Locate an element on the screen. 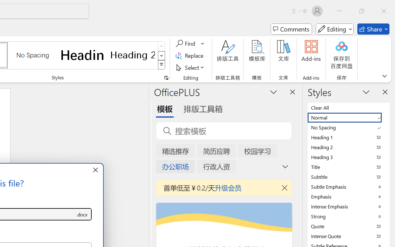 Image resolution: width=395 pixels, height=247 pixels. Find is located at coordinates (186, 44).